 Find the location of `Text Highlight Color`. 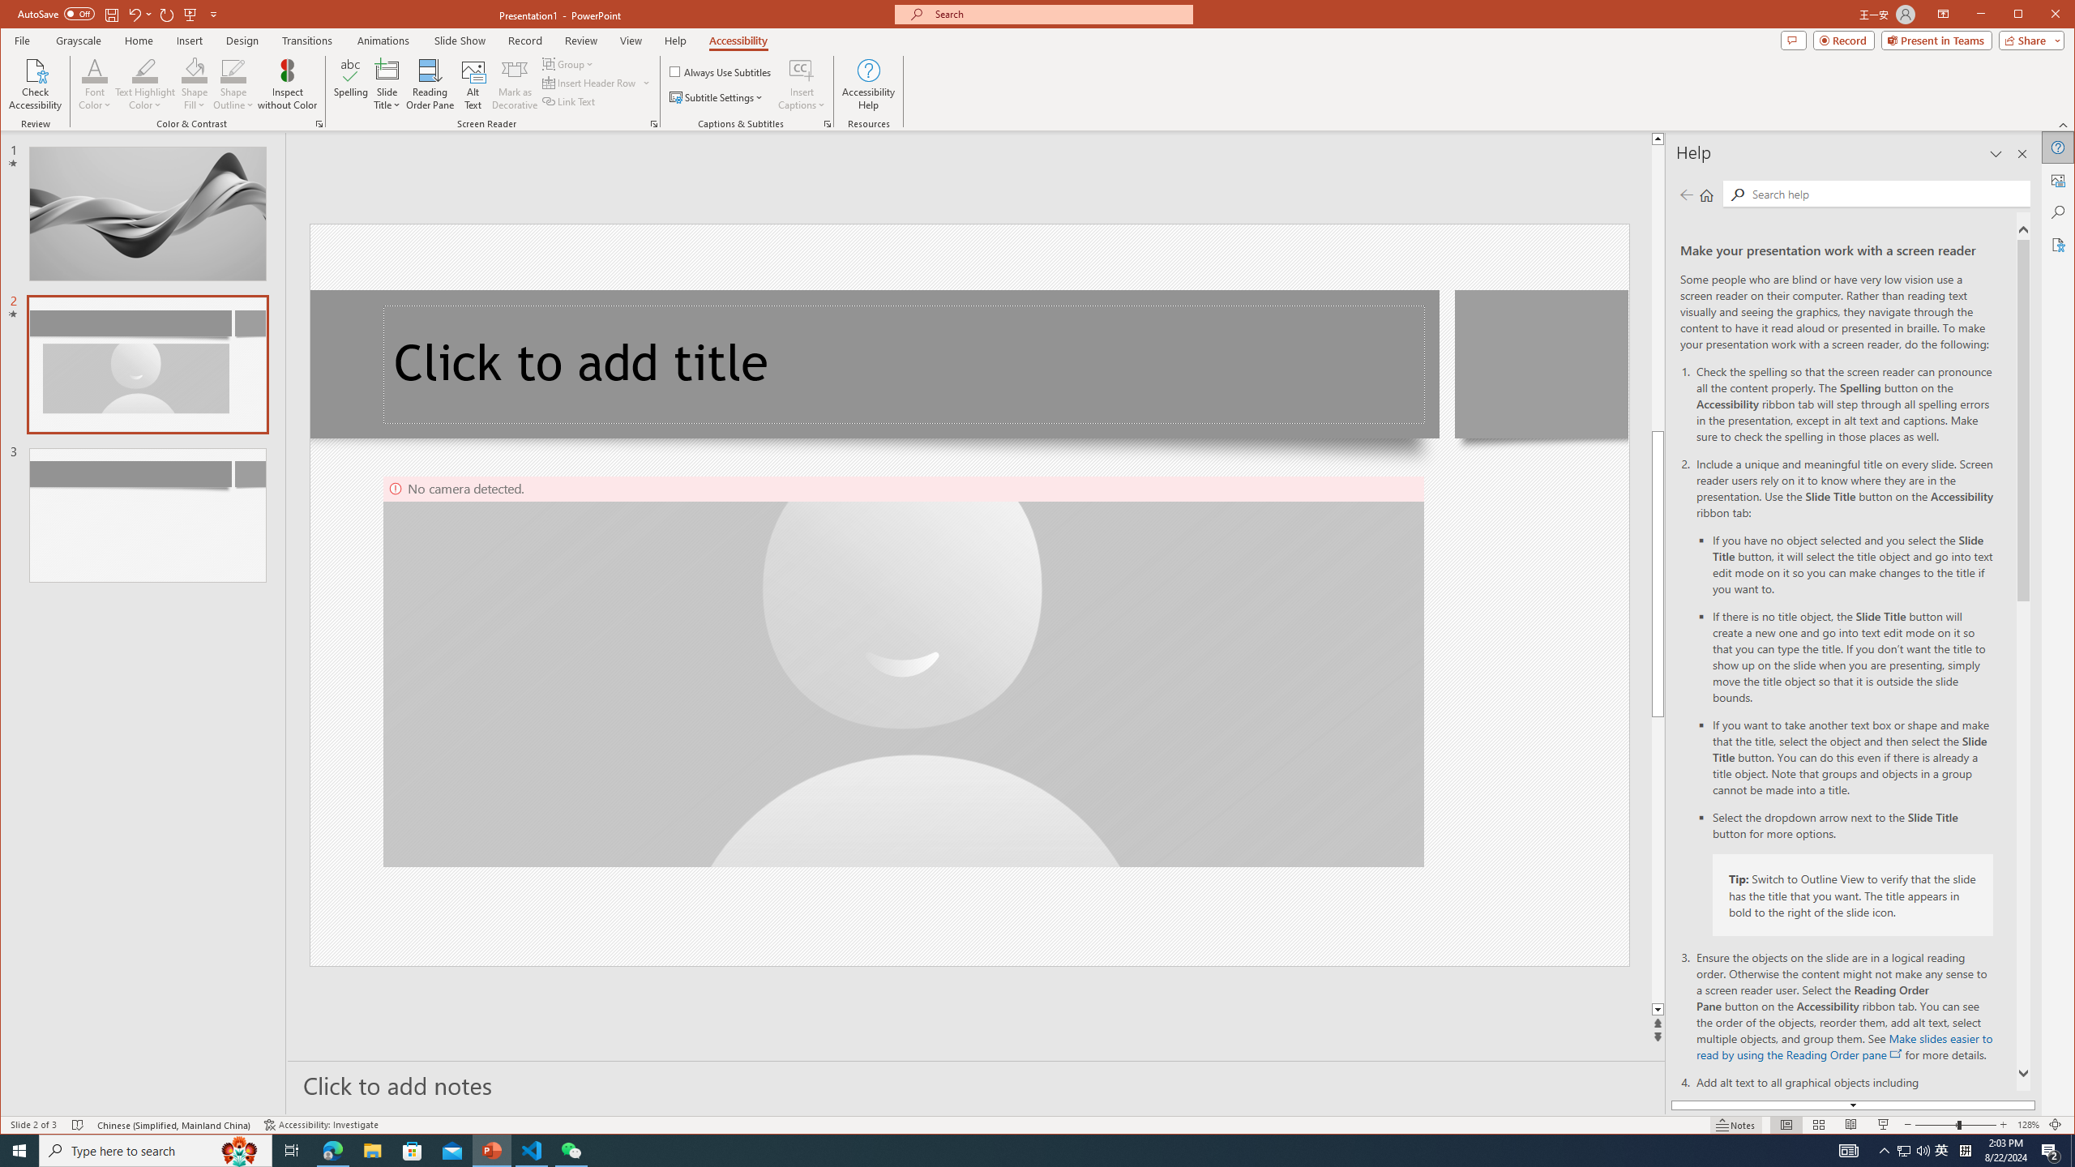

Text Highlight Color is located at coordinates (146, 84).